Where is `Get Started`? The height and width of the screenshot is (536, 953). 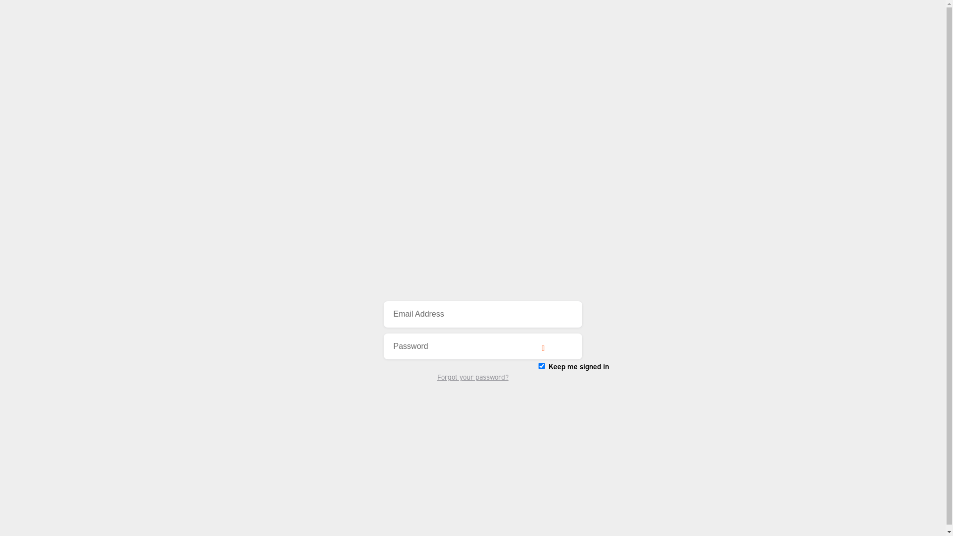 Get Started is located at coordinates (405, 415).